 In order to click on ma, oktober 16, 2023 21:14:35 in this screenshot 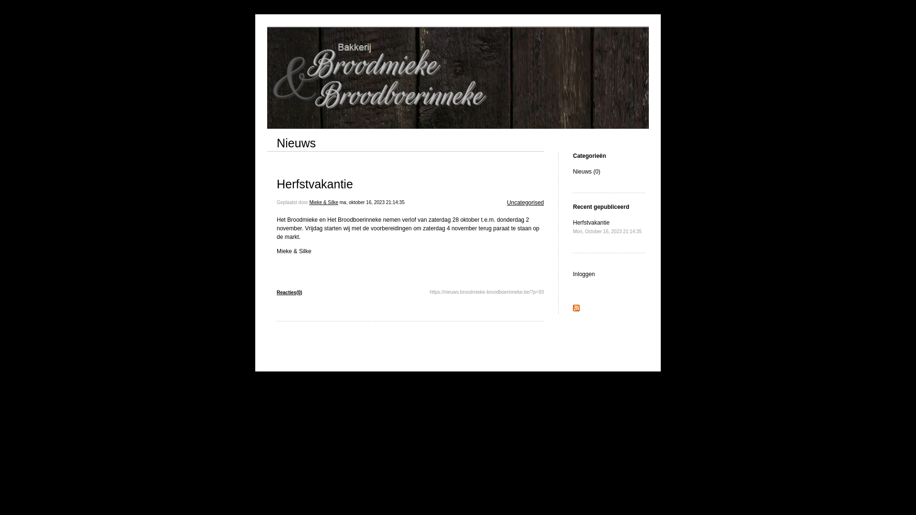, I will do `click(372, 202)`.